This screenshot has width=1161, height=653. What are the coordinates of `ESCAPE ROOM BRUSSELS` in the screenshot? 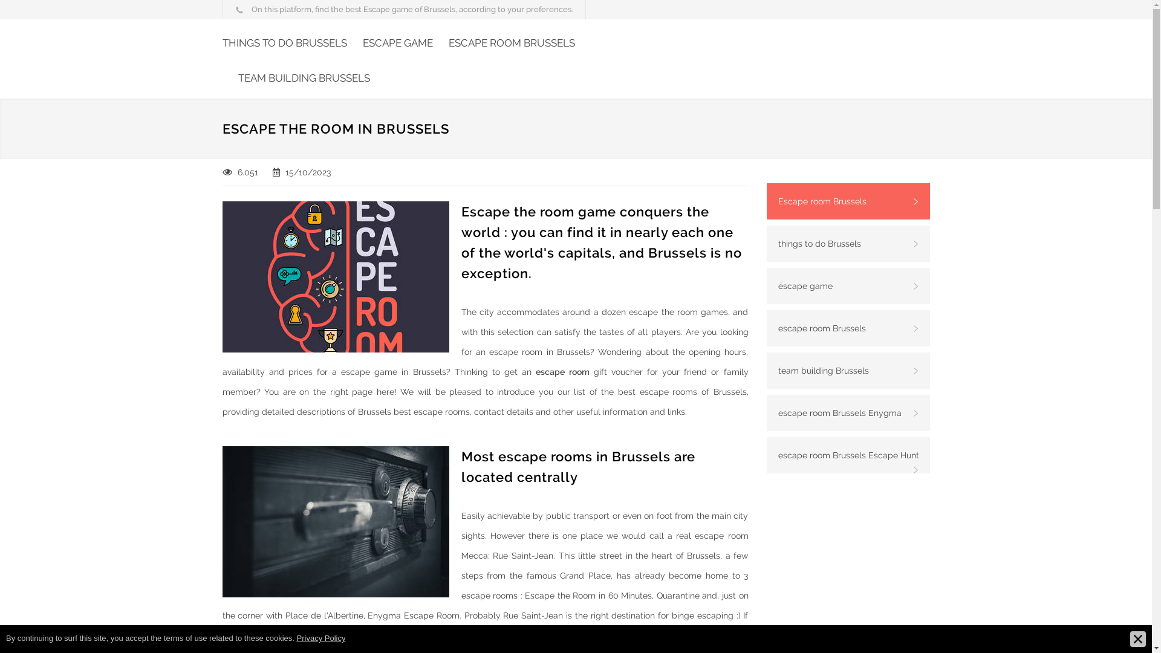 It's located at (504, 46).